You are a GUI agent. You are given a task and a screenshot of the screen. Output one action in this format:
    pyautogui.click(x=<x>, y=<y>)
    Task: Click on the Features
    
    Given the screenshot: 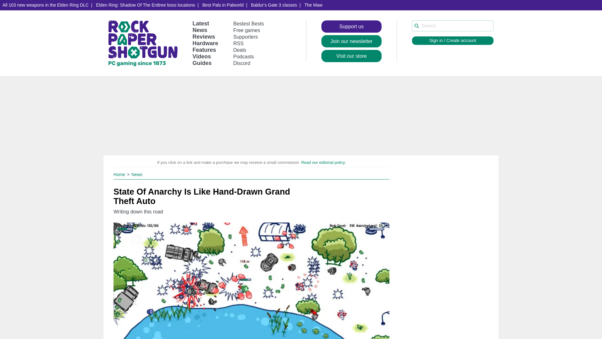 What is the action you would take?
    pyautogui.click(x=204, y=50)
    